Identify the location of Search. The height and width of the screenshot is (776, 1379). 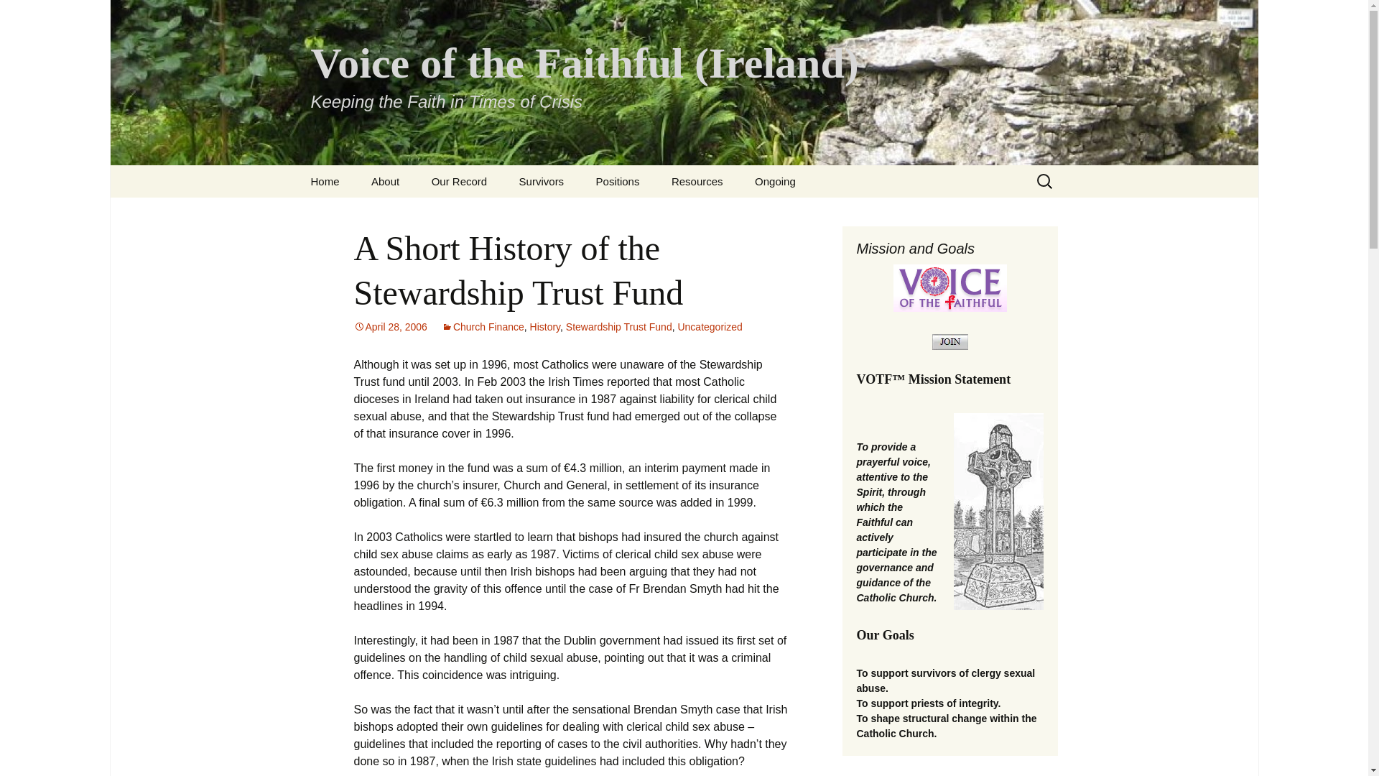
(17, 15).